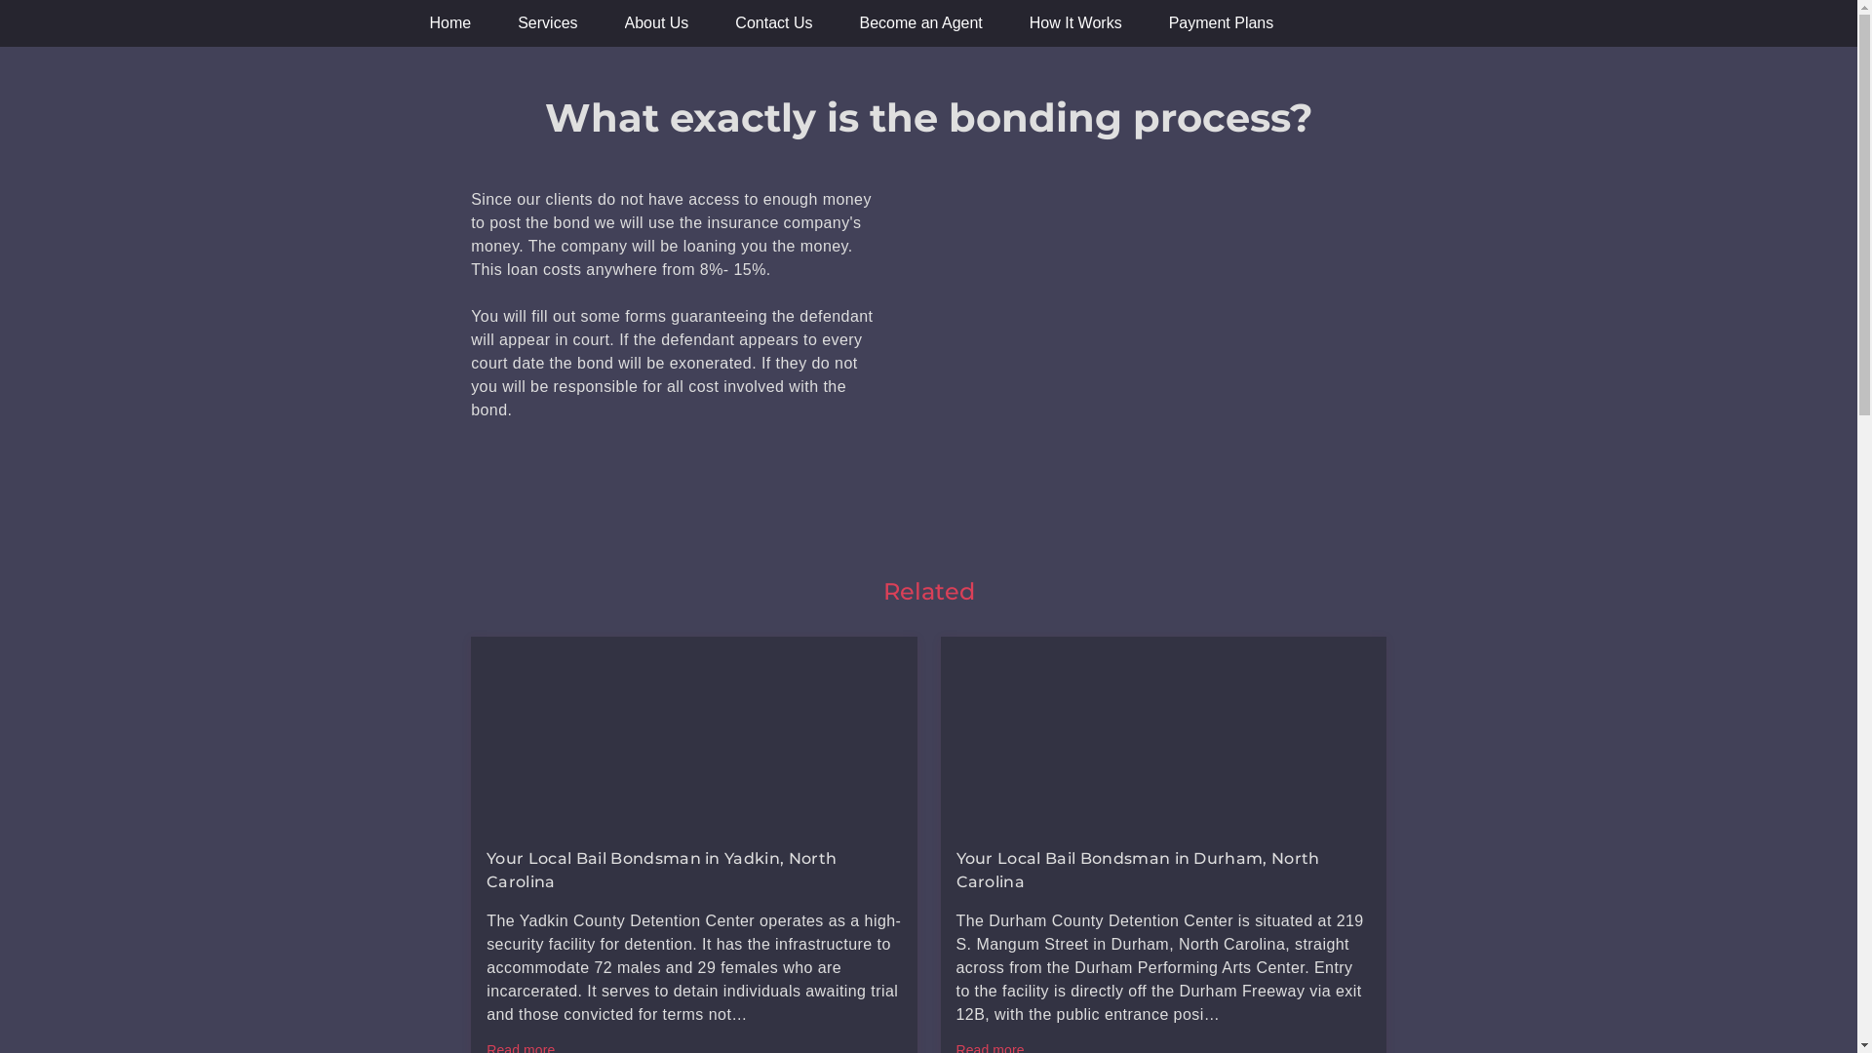 Image resolution: width=1872 pixels, height=1053 pixels. I want to click on Become an Agent, so click(921, 23).